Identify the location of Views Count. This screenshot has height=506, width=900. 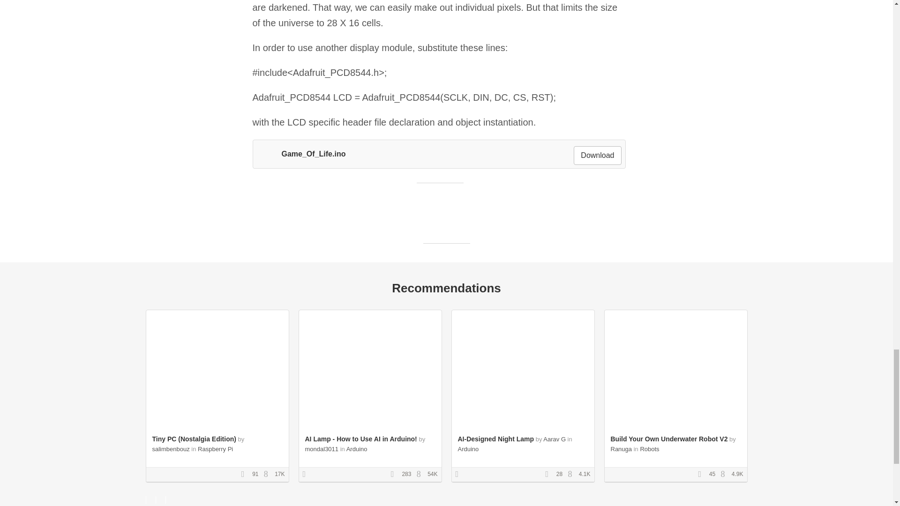
(268, 474).